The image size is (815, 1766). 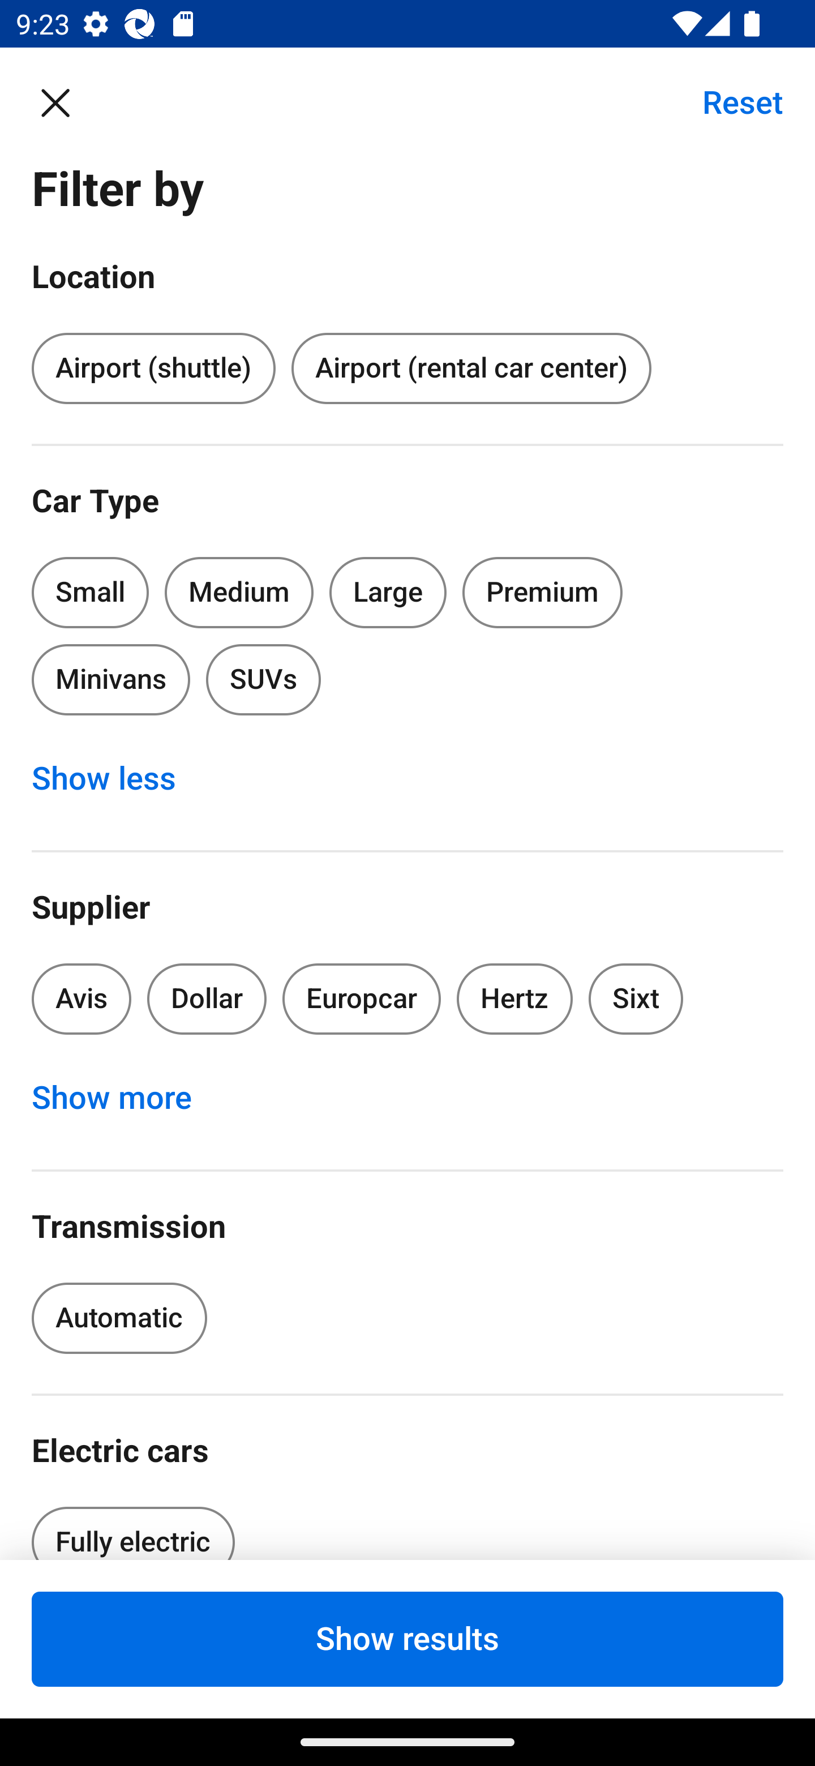 I want to click on Close, so click(x=67, y=102).